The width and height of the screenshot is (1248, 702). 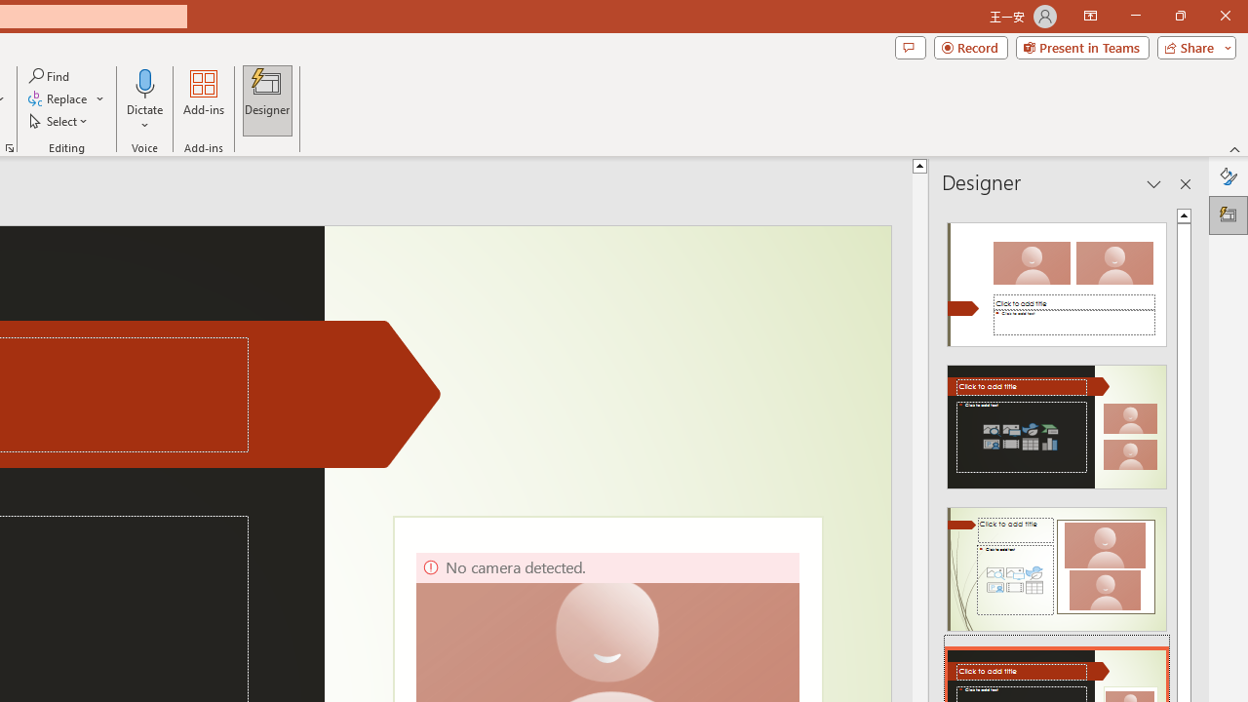 I want to click on Dictate, so click(x=145, y=82).